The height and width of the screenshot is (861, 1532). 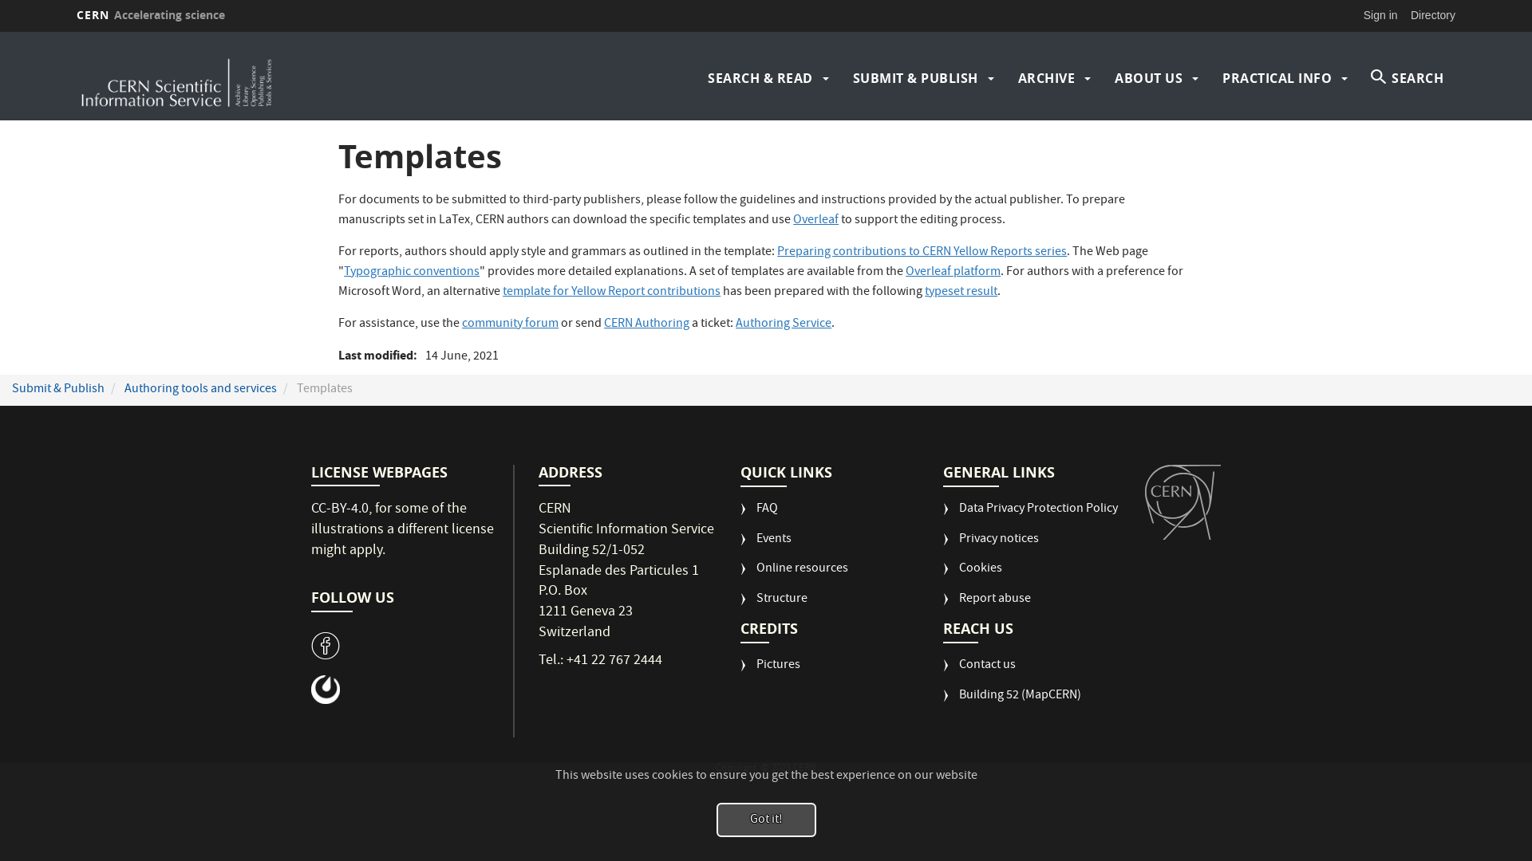 I want to click on Overleaf, so click(x=815, y=221).